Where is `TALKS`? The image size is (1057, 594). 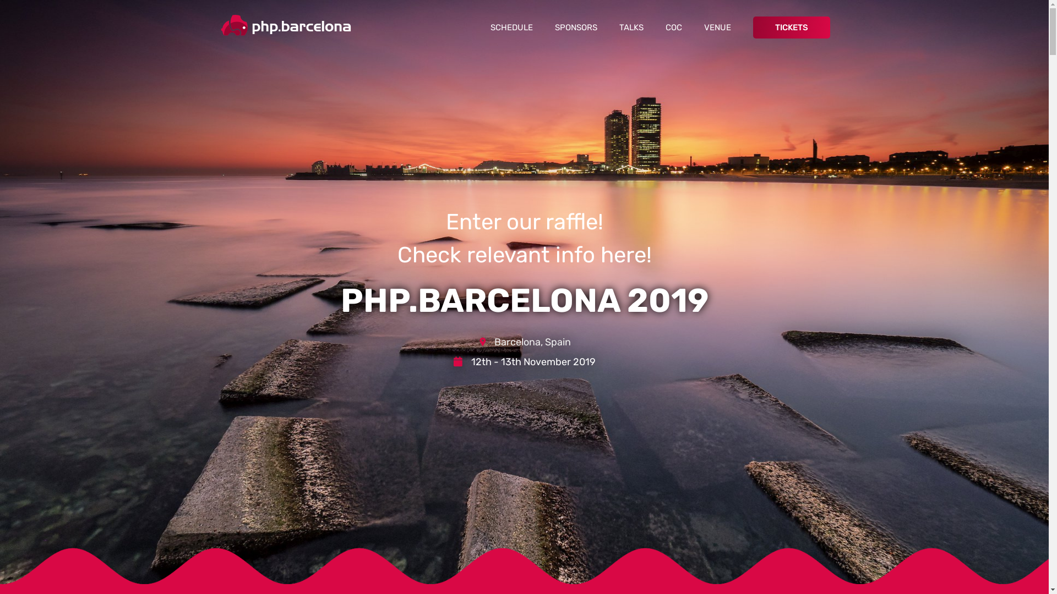 TALKS is located at coordinates (631, 28).